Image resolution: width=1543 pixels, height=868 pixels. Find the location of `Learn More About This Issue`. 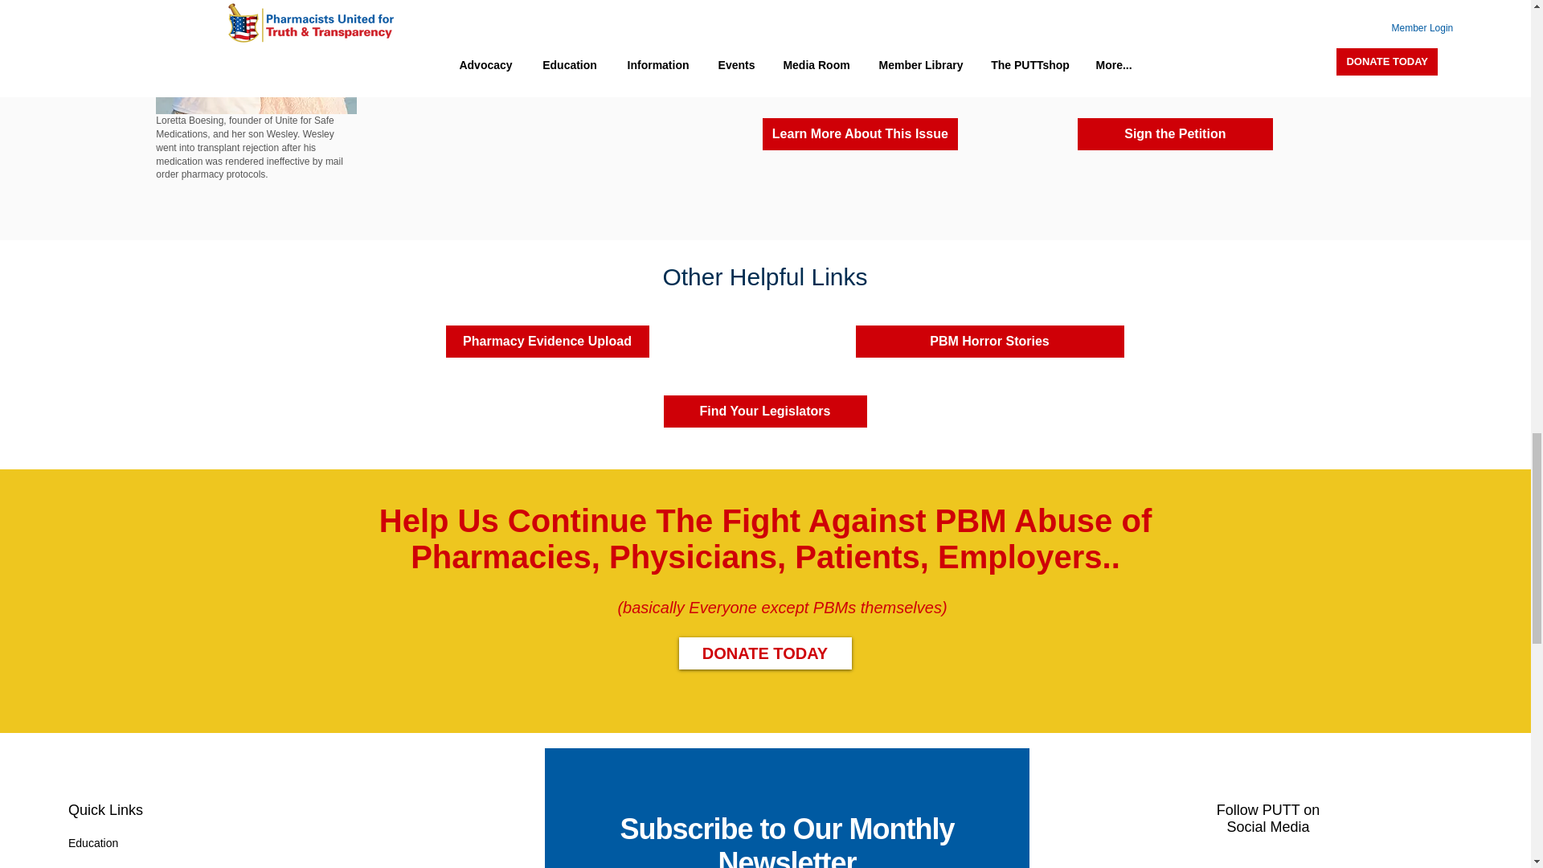

Learn More About This Issue is located at coordinates (860, 133).